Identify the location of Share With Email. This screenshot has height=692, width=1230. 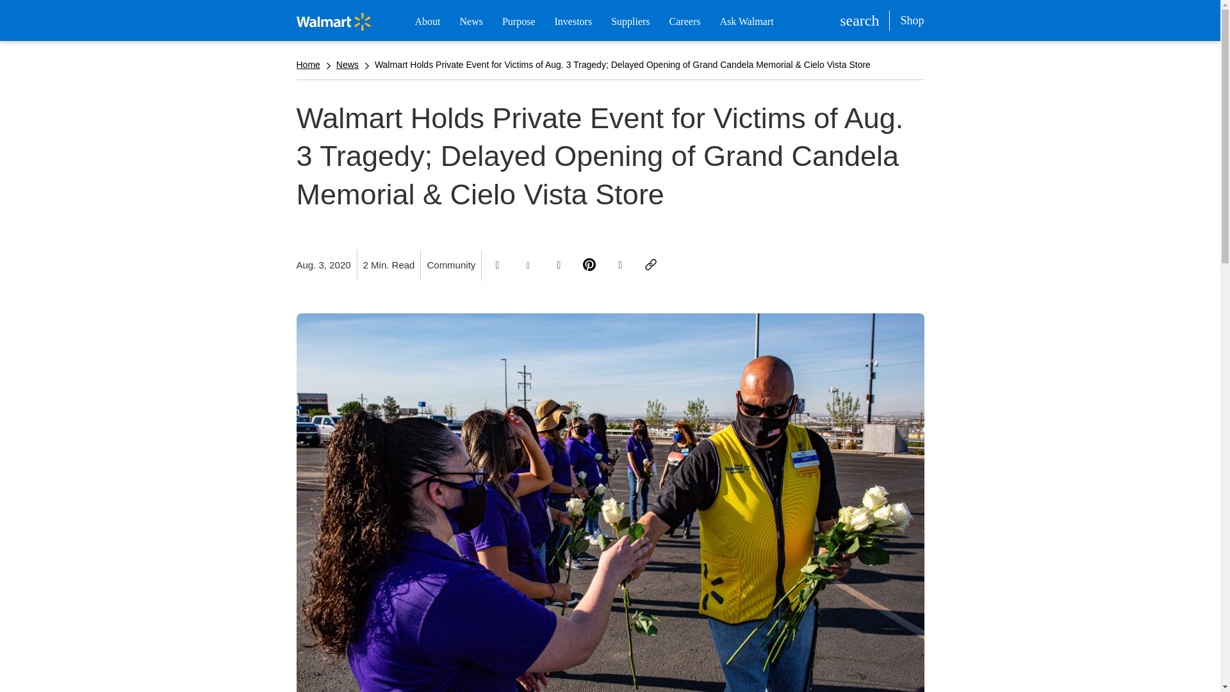
(620, 265).